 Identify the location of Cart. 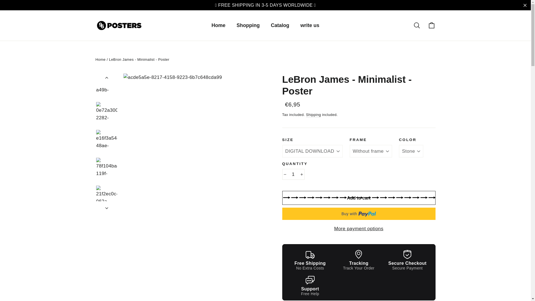
(431, 25).